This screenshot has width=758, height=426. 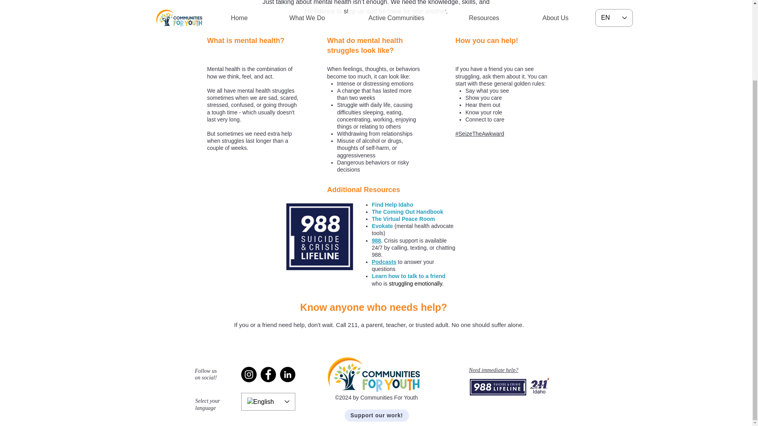 I want to click on Support our work!, so click(x=376, y=415).